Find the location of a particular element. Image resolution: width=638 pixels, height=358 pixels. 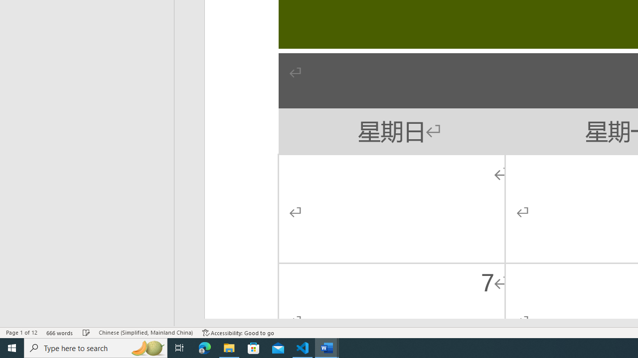

Accessibility Checker Accessibility: Good to go is located at coordinates (238, 332).